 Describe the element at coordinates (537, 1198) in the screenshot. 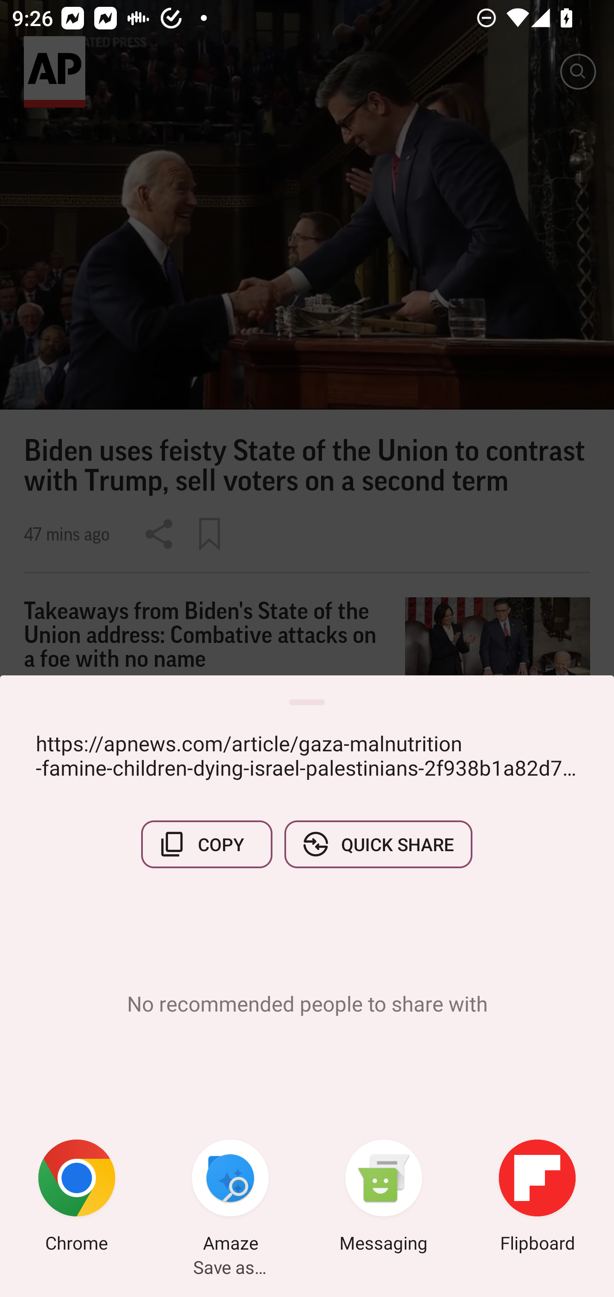

I see `Flipboard` at that location.